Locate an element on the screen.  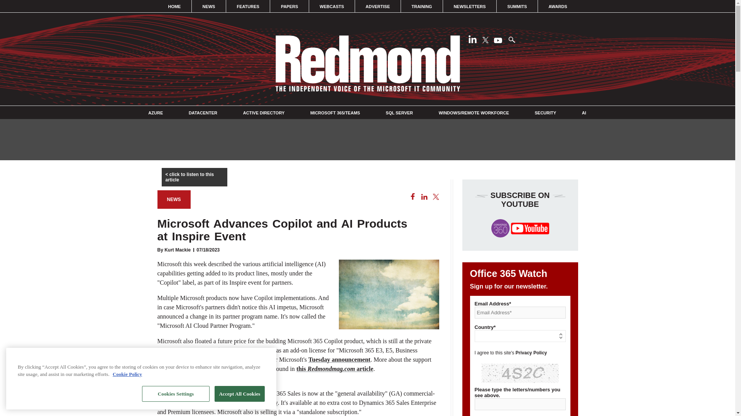
NEWS is located at coordinates (174, 200).